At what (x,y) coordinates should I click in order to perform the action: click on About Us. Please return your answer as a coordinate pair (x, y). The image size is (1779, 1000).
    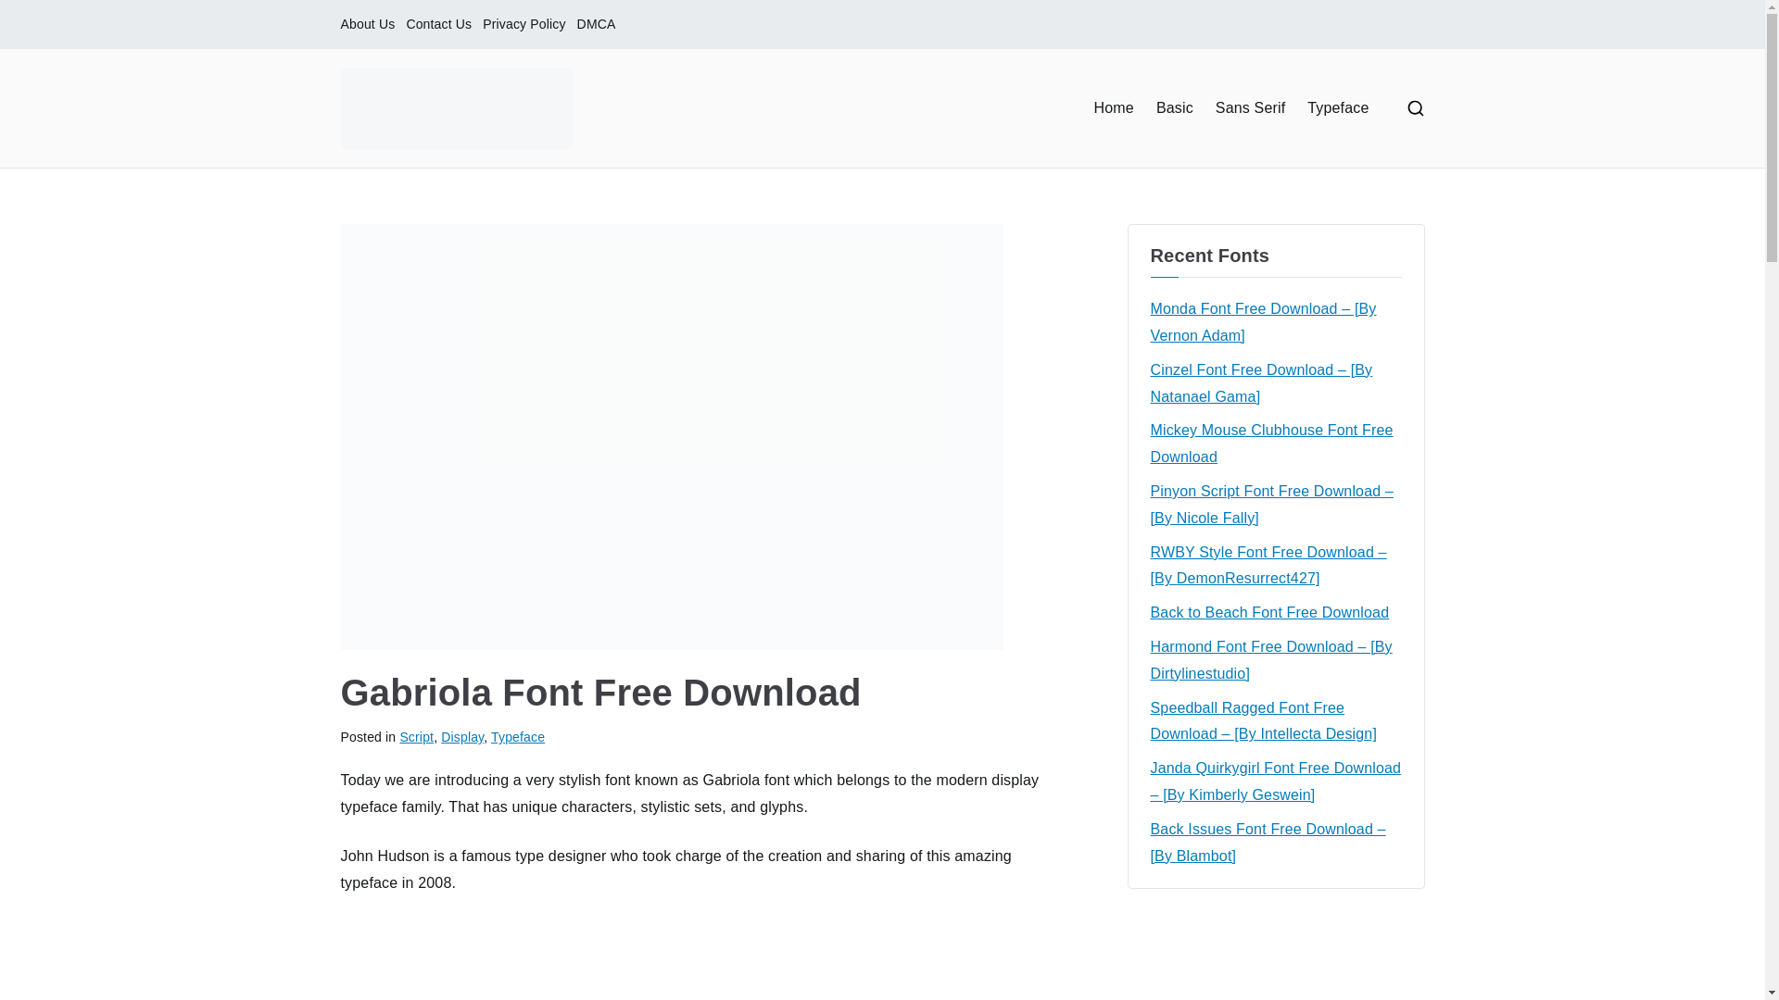
    Looking at the image, I should click on (368, 24).